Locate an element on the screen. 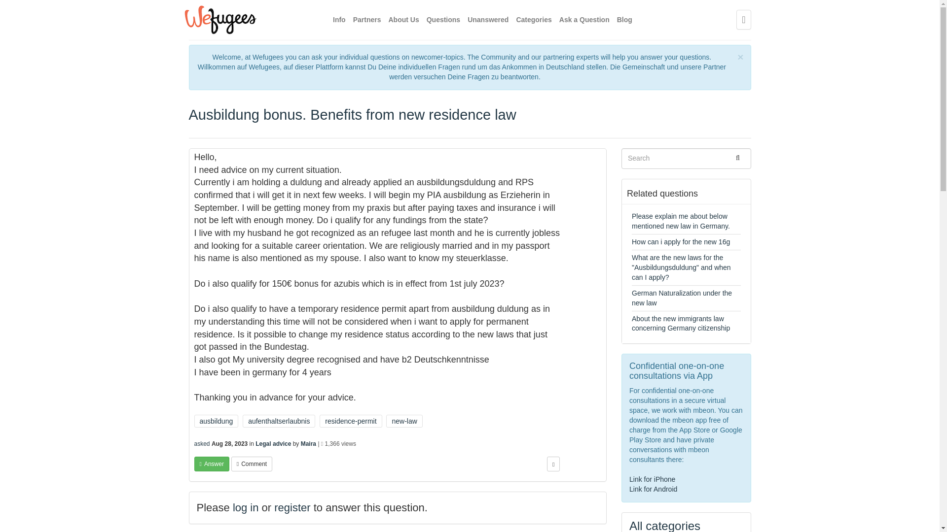 The width and height of the screenshot is (947, 532). Comment is located at coordinates (252, 464).